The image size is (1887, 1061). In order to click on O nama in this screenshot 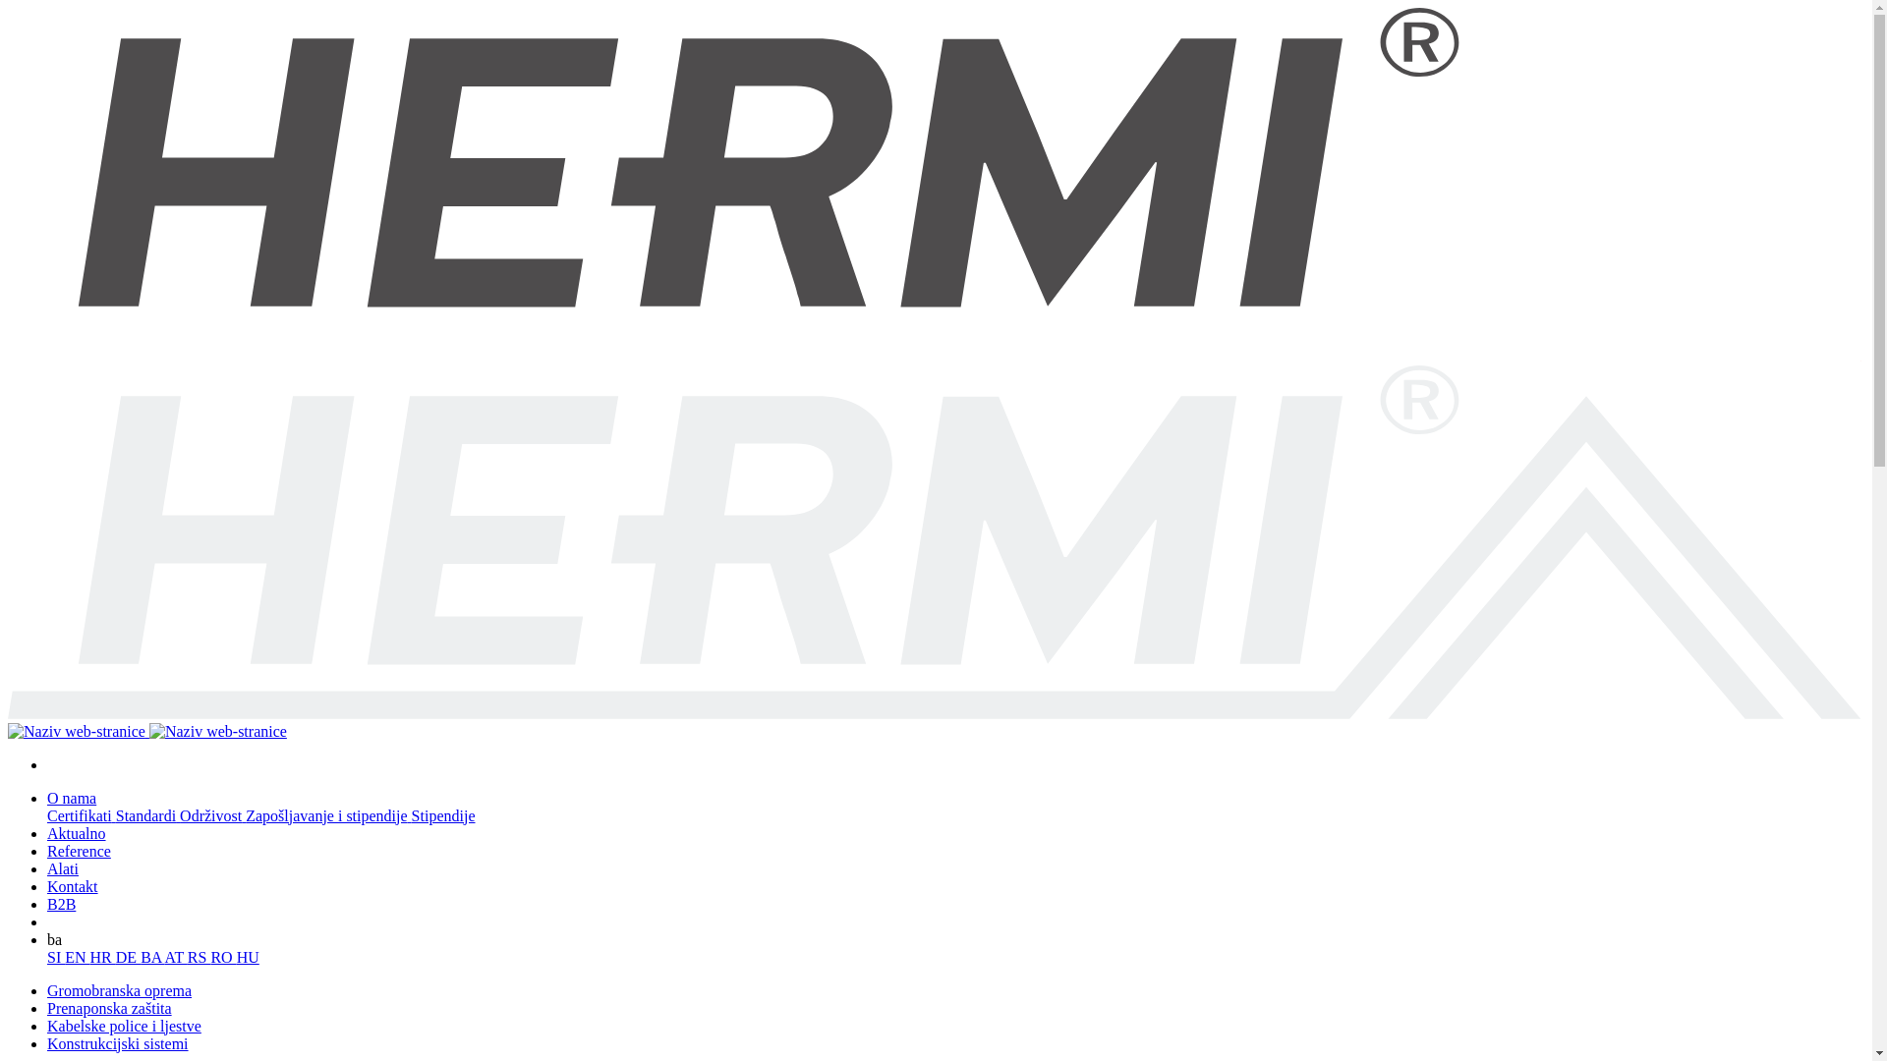, I will do `click(72, 798)`.